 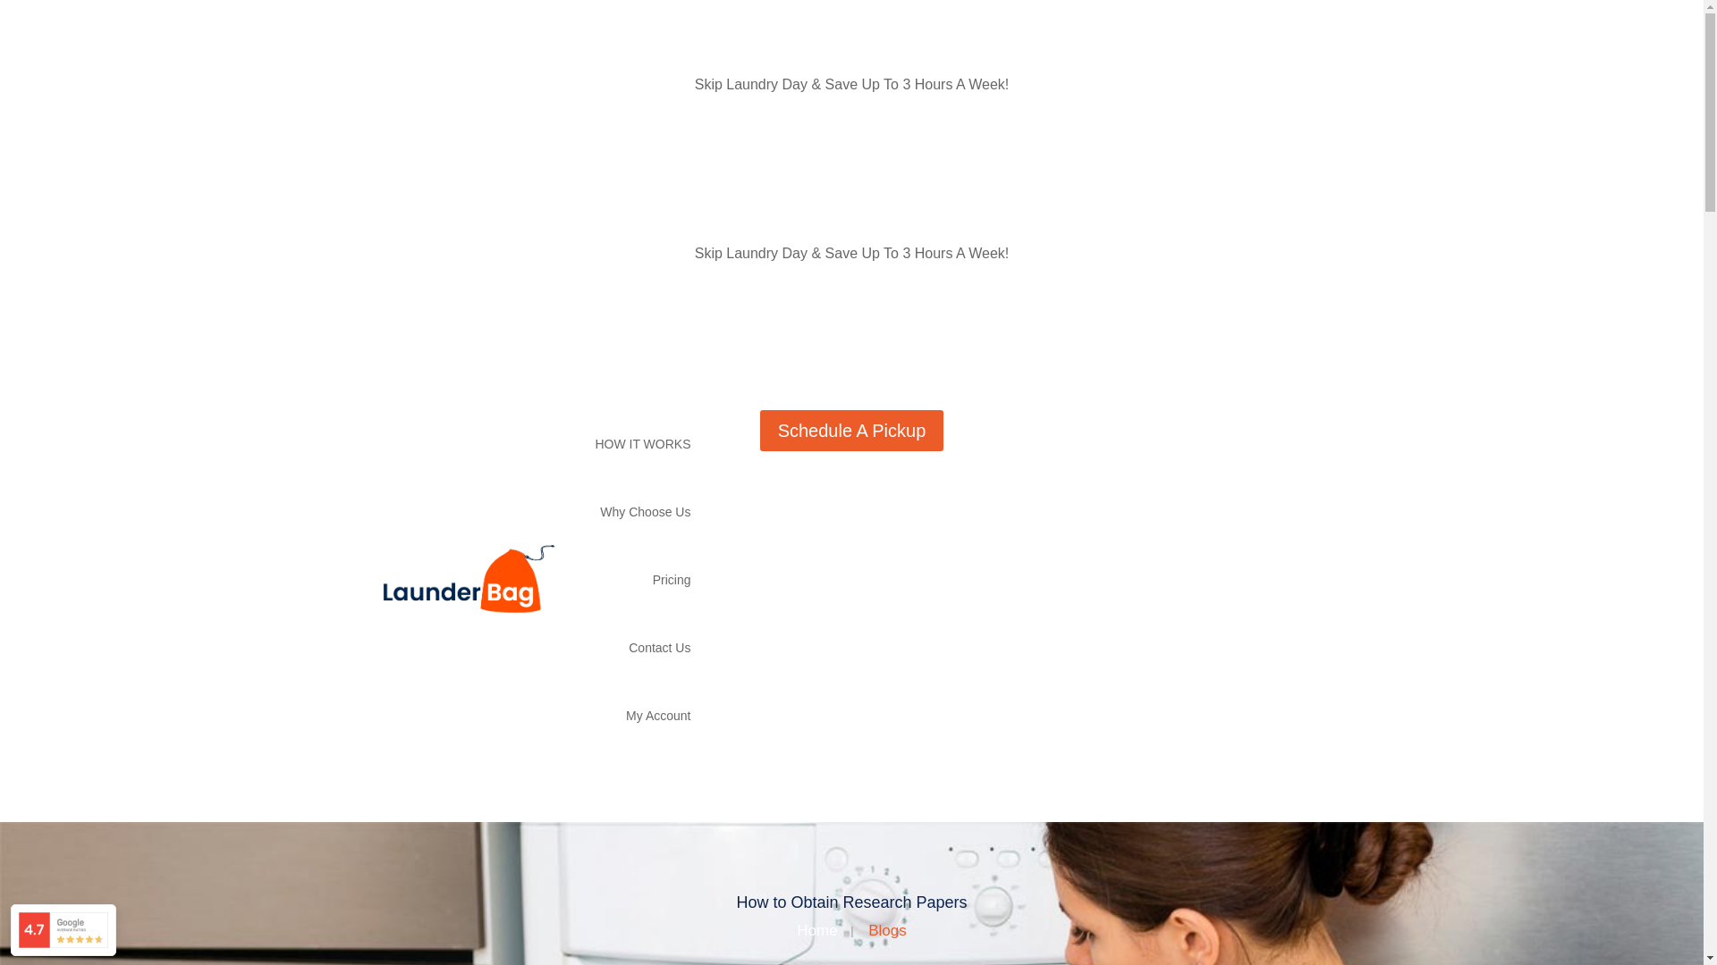 I want to click on Blogs, so click(x=887, y=930).